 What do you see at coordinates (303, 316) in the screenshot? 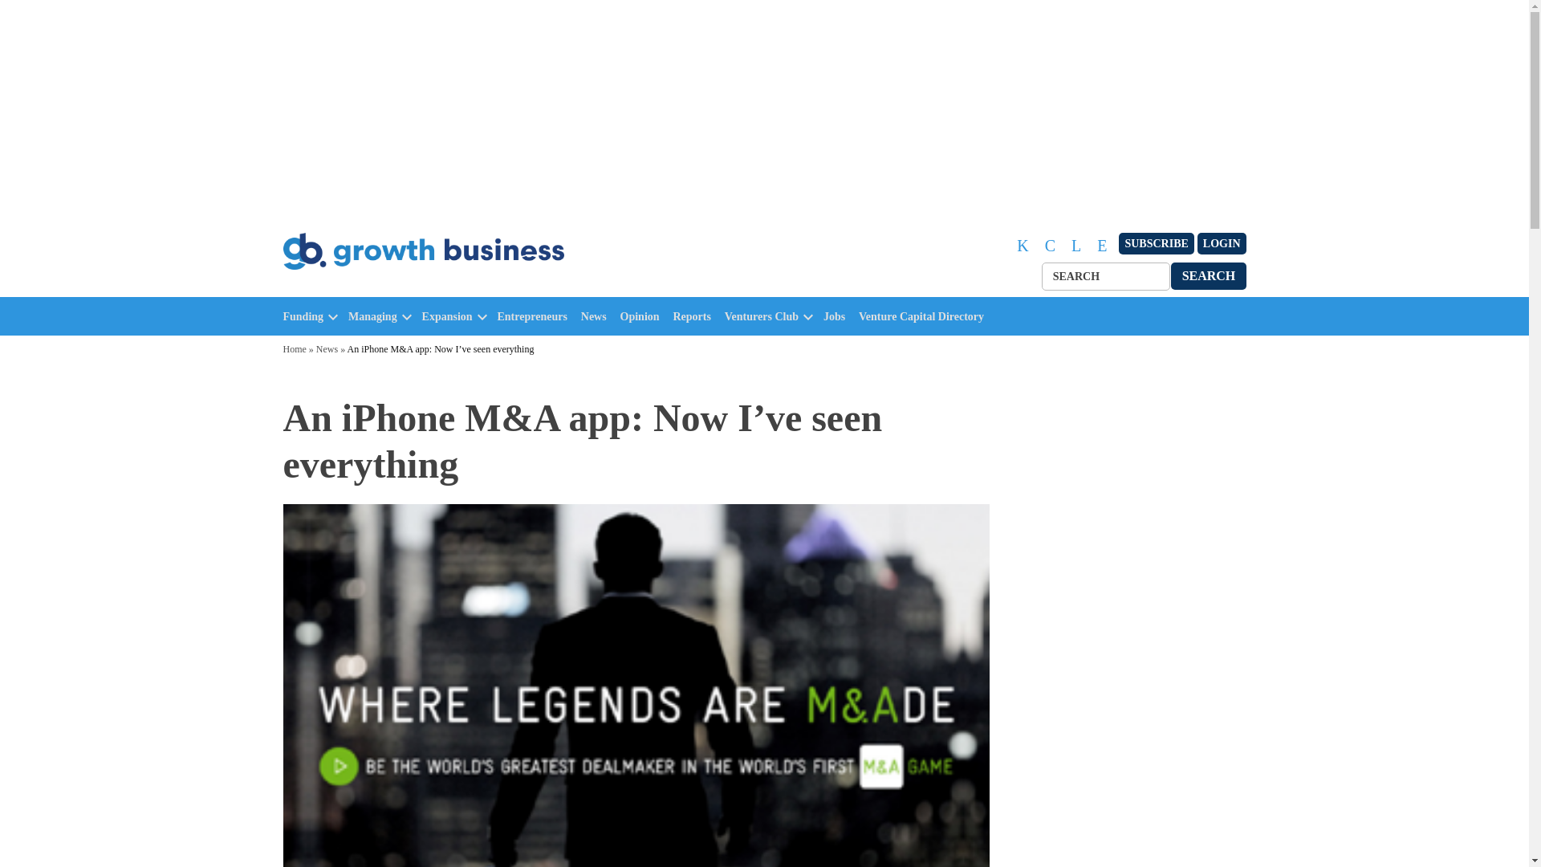
I see `Funding` at bounding box center [303, 316].